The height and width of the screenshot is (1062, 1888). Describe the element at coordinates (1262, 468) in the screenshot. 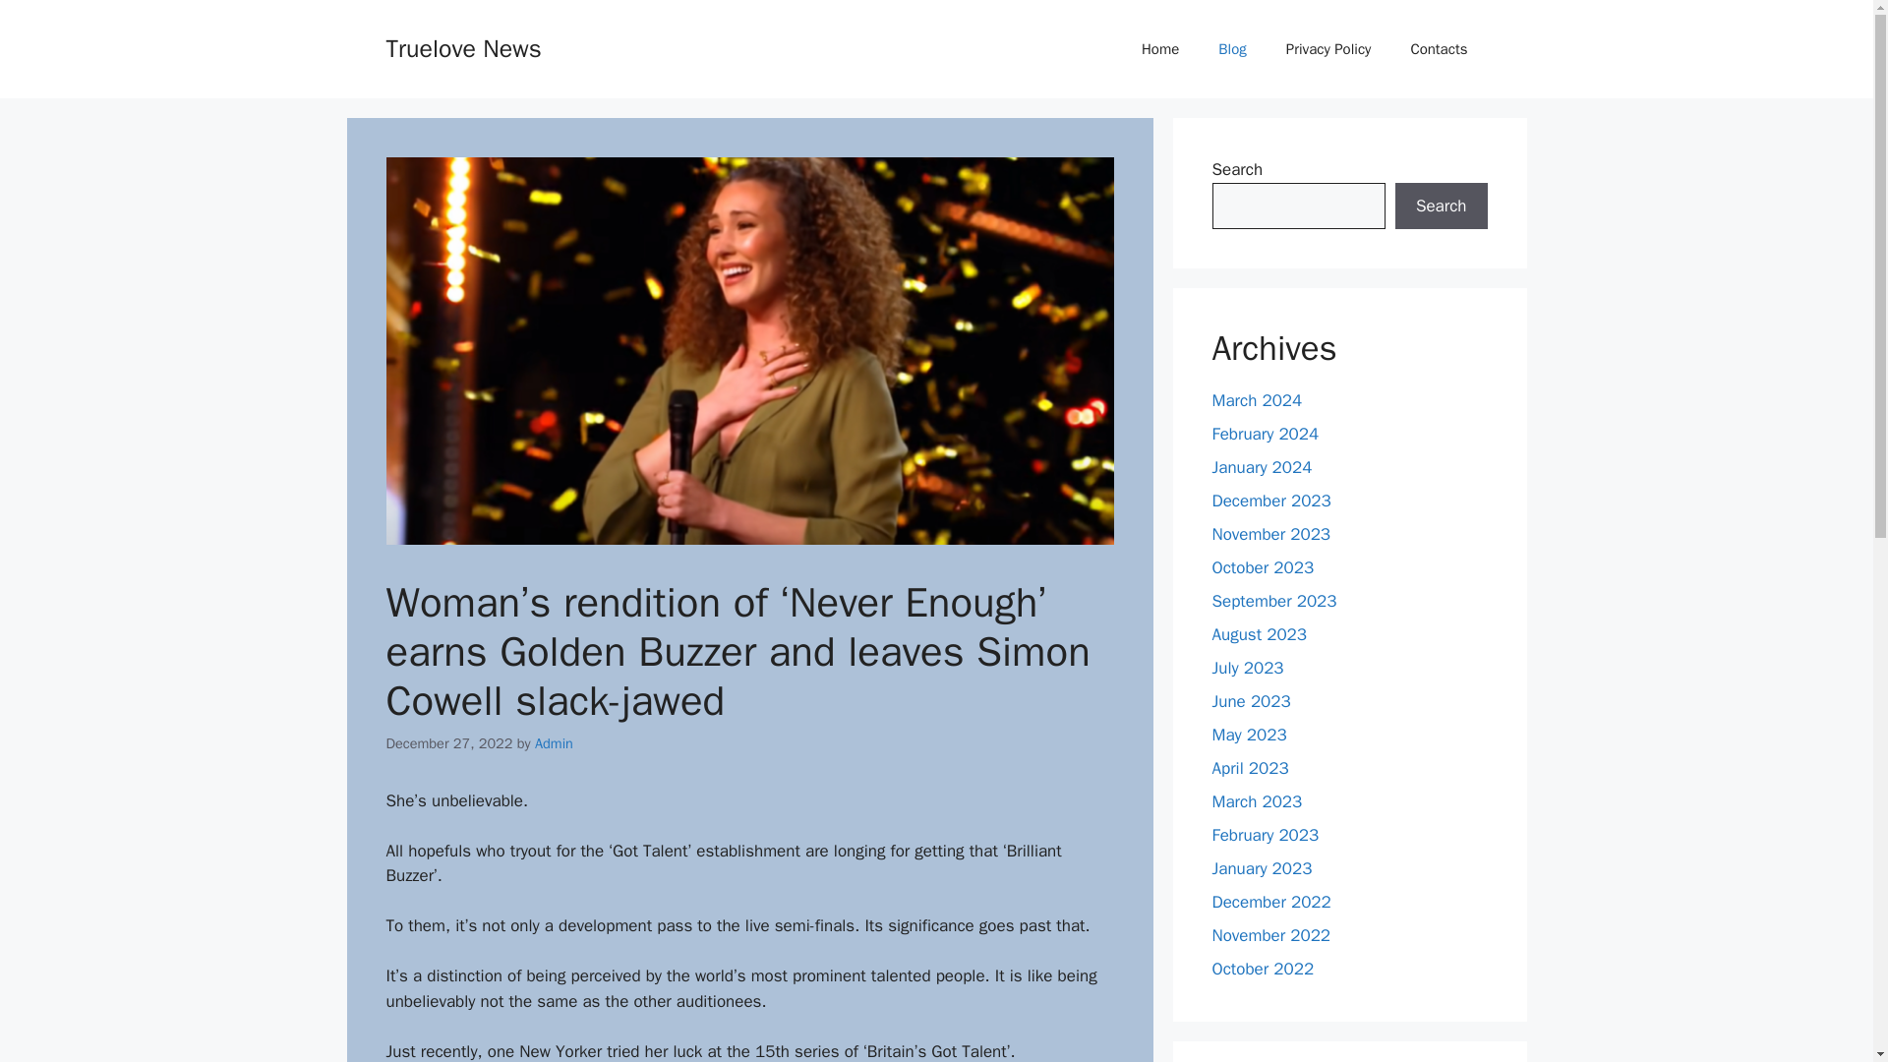

I see `January 2024` at that location.